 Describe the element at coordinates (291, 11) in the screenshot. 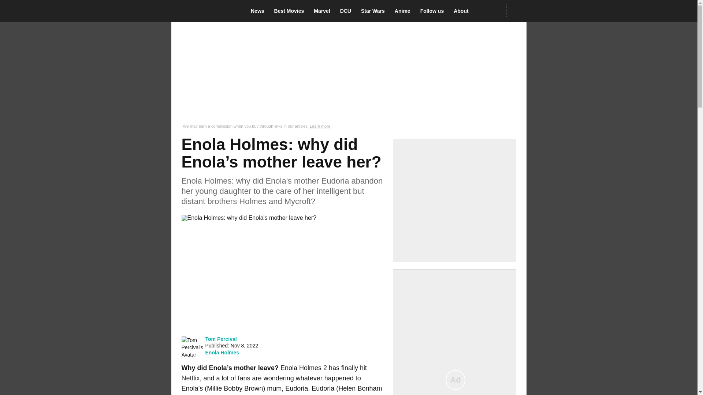

I see `Best Movies` at that location.